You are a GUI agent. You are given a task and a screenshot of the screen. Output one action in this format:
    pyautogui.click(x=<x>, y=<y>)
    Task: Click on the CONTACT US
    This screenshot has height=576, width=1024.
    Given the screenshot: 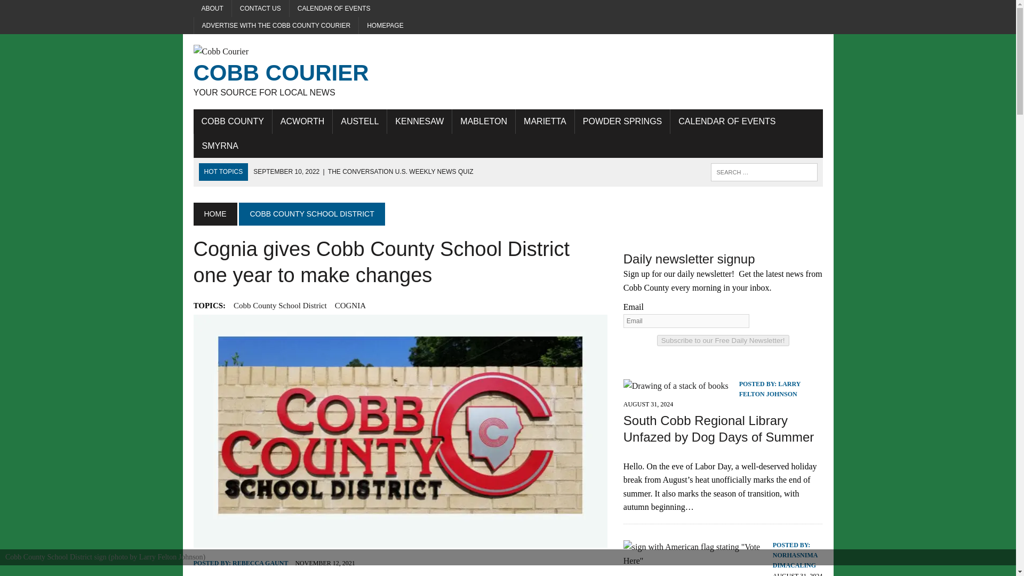 What is the action you would take?
    pyautogui.click(x=260, y=9)
    